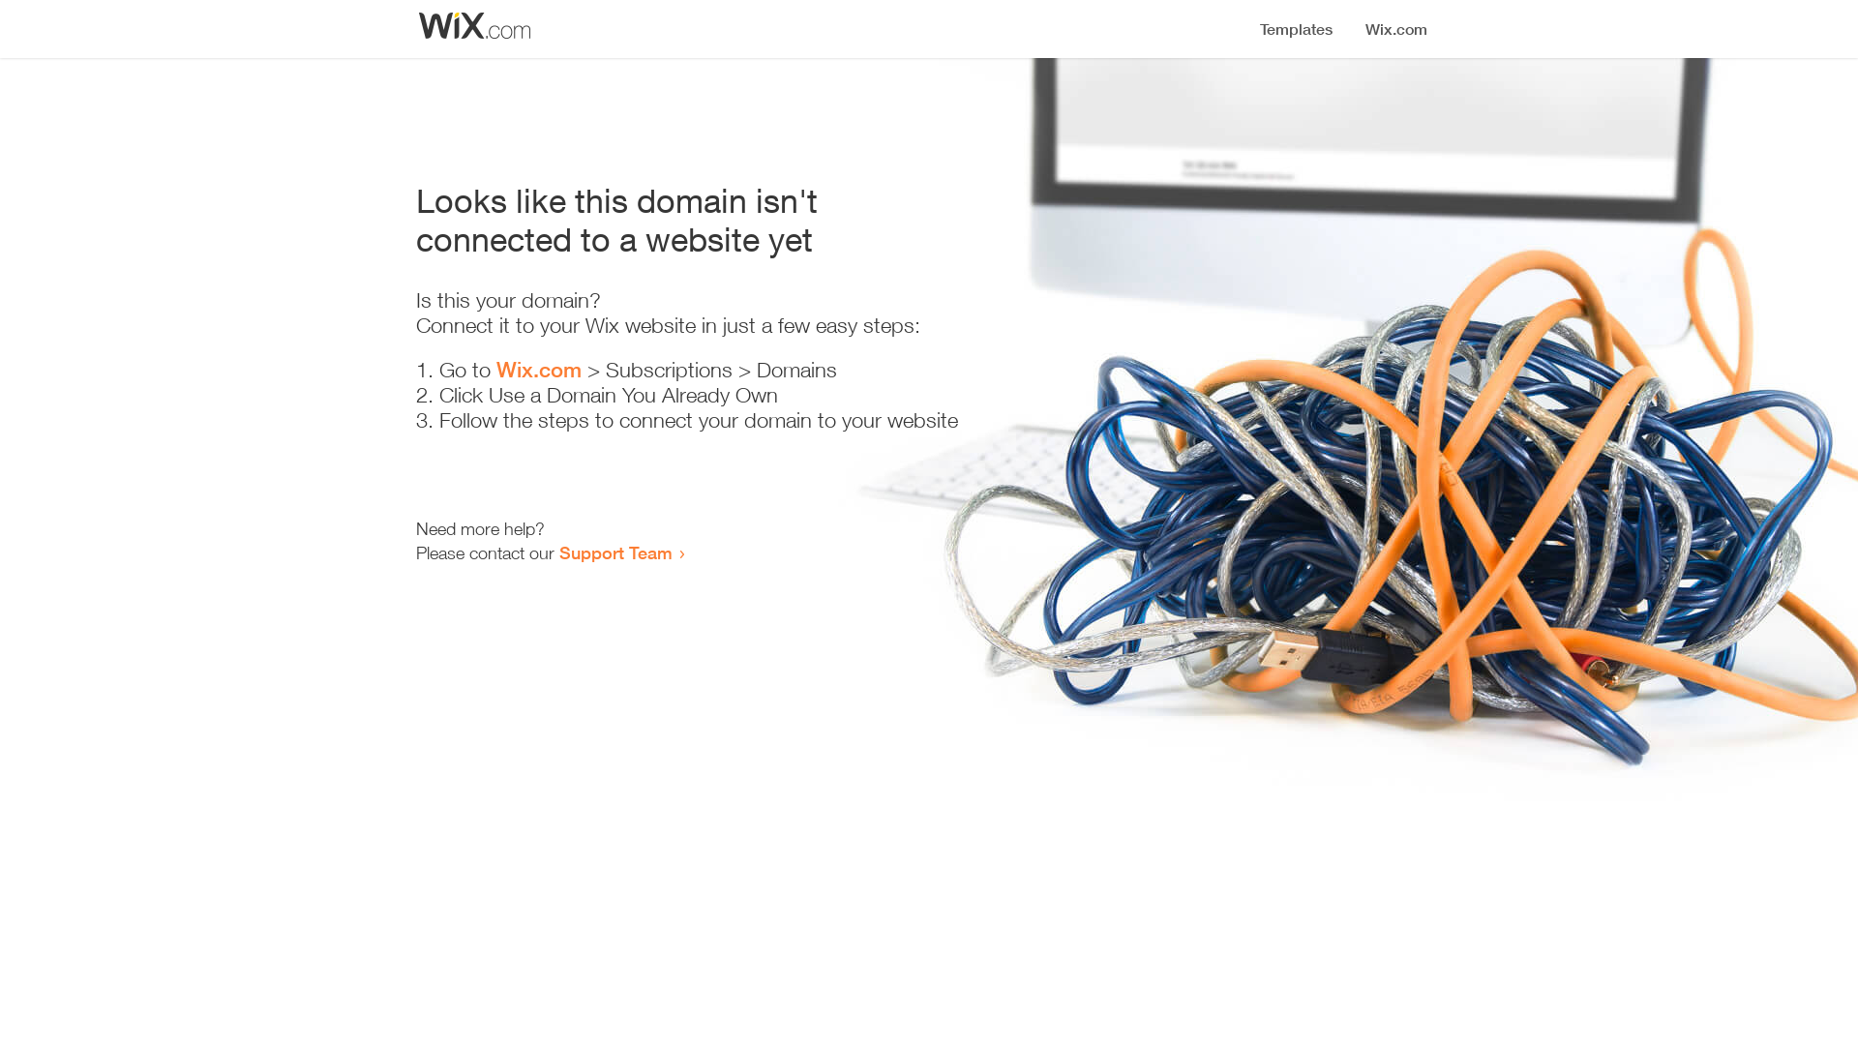  Describe the element at coordinates (615, 552) in the screenshot. I see `Support Team` at that location.